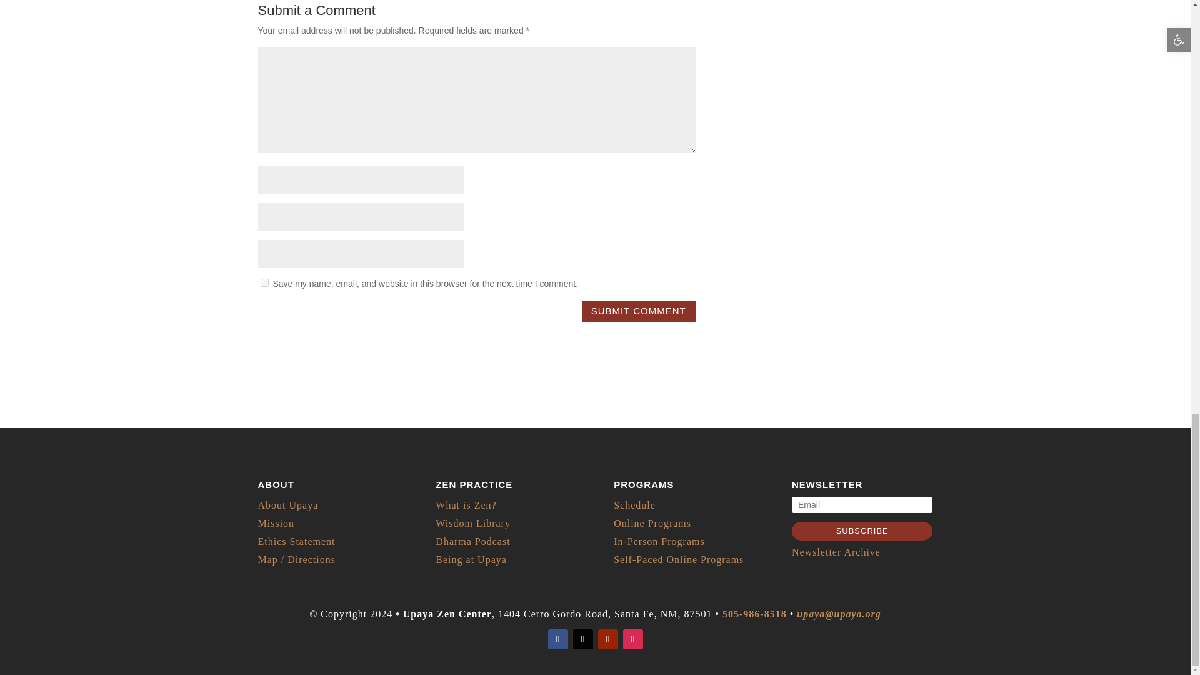 Image resolution: width=1200 pixels, height=675 pixels. What do you see at coordinates (582, 639) in the screenshot?
I see `Follow on X` at bounding box center [582, 639].